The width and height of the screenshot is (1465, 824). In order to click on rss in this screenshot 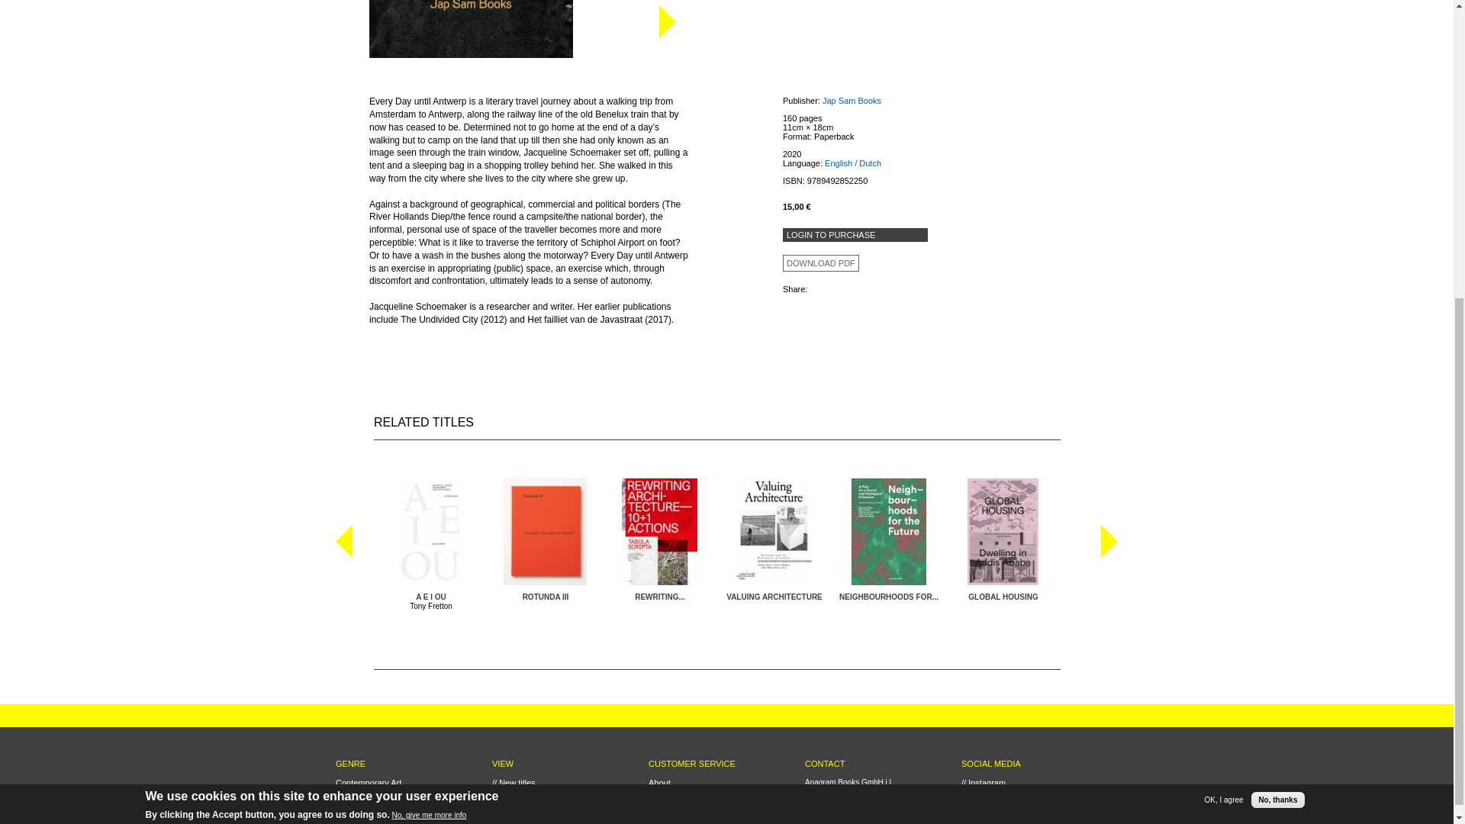, I will do `click(984, 810)`.